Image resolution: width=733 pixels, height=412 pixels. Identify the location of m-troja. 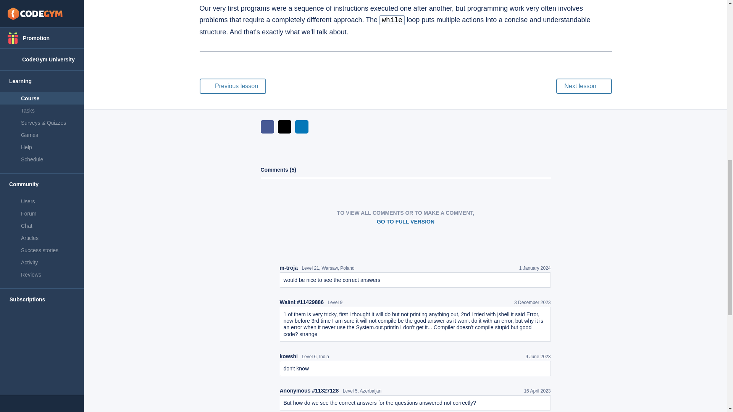
(288, 268).